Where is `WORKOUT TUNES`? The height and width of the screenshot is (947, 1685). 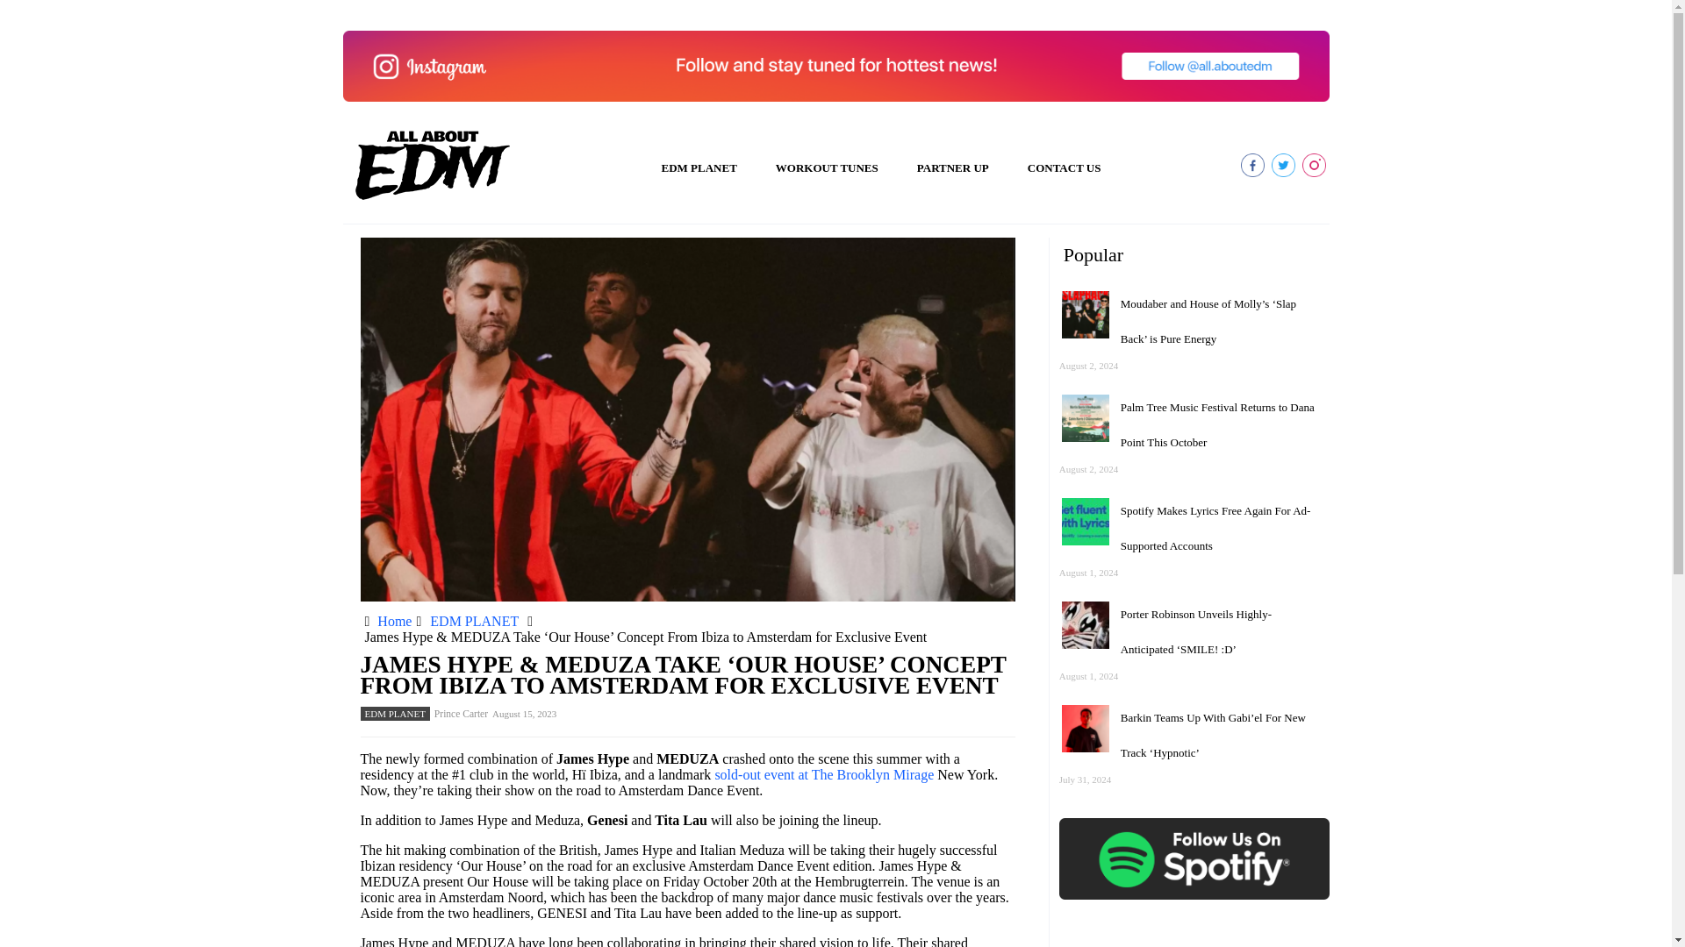
WORKOUT TUNES is located at coordinates (827, 168).